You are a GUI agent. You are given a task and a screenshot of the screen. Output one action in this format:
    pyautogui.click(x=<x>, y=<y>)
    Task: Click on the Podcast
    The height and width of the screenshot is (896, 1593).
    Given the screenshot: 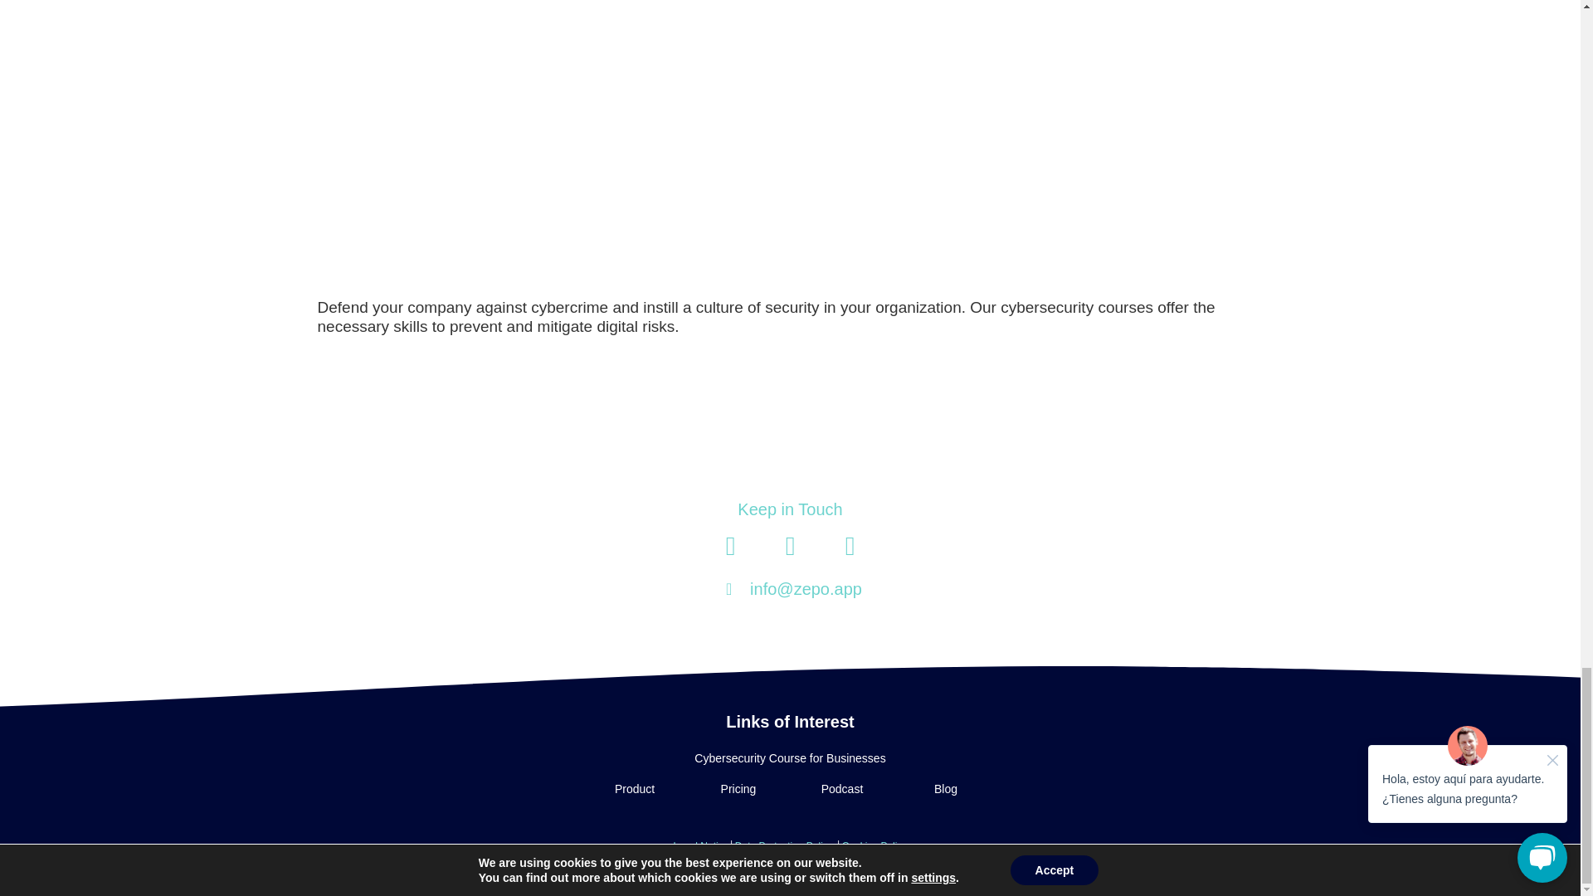 What is the action you would take?
    pyautogui.click(x=841, y=789)
    